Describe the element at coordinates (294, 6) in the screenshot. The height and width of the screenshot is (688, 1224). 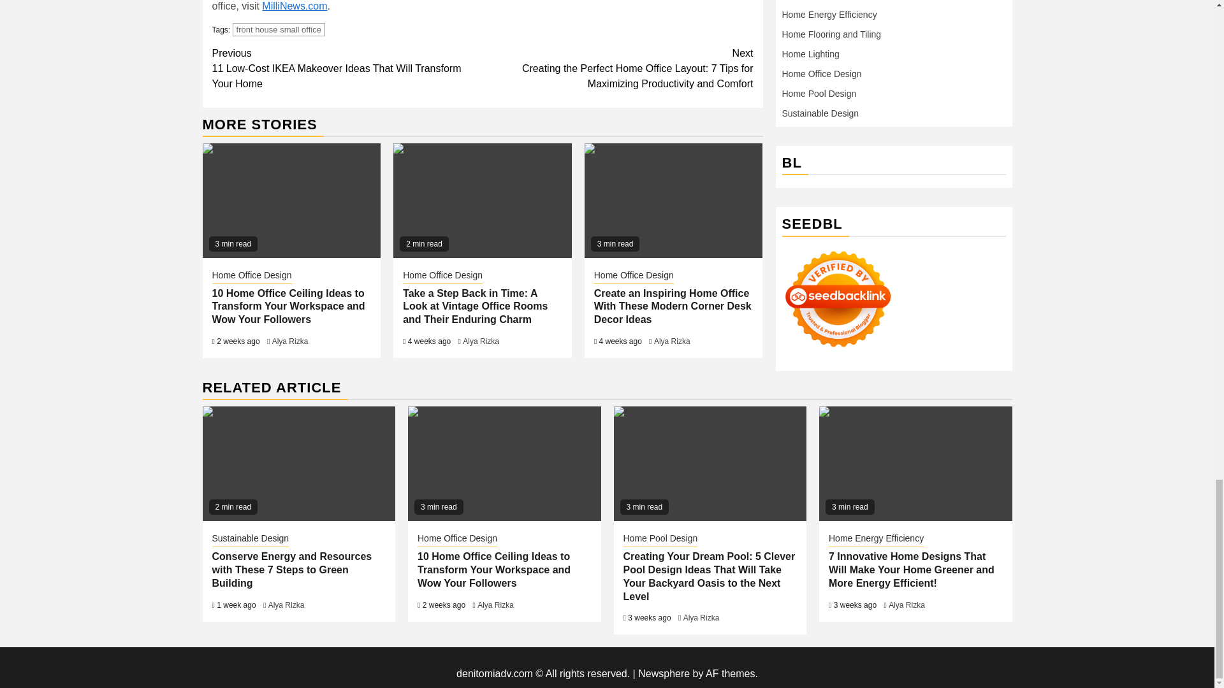
I see `MilliNews.com` at that location.